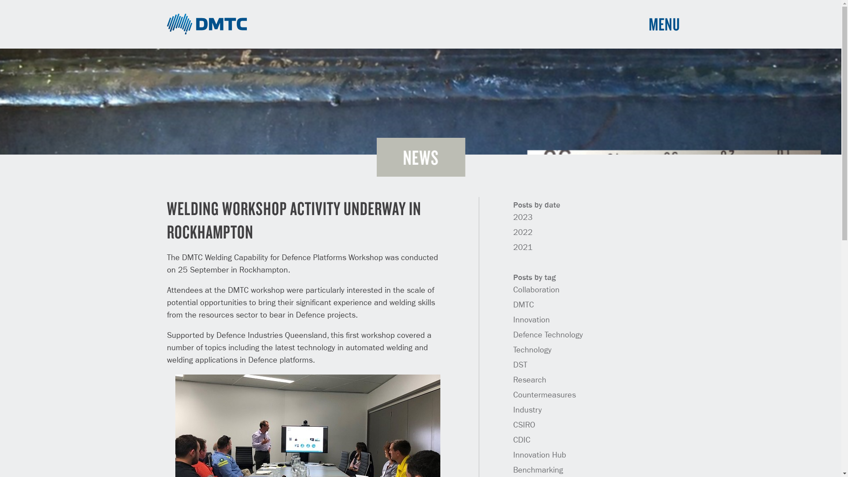 Image resolution: width=848 pixels, height=477 pixels. I want to click on DMTC, so click(207, 24).